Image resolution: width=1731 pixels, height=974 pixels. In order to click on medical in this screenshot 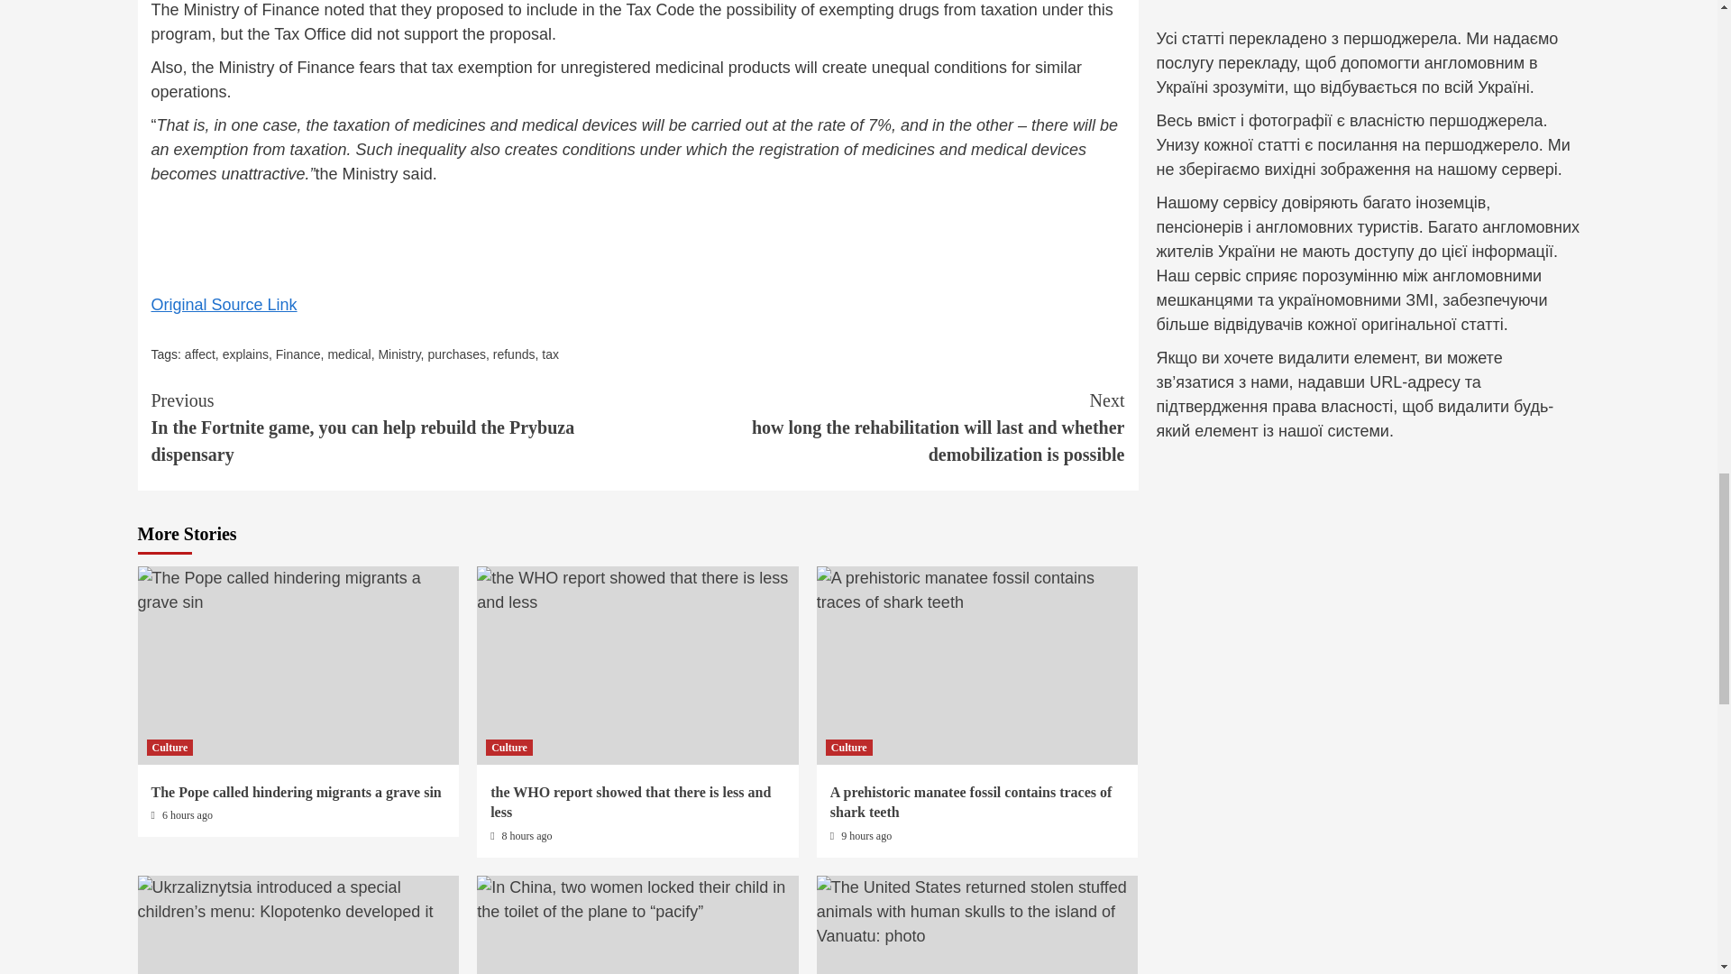, I will do `click(348, 354)`.